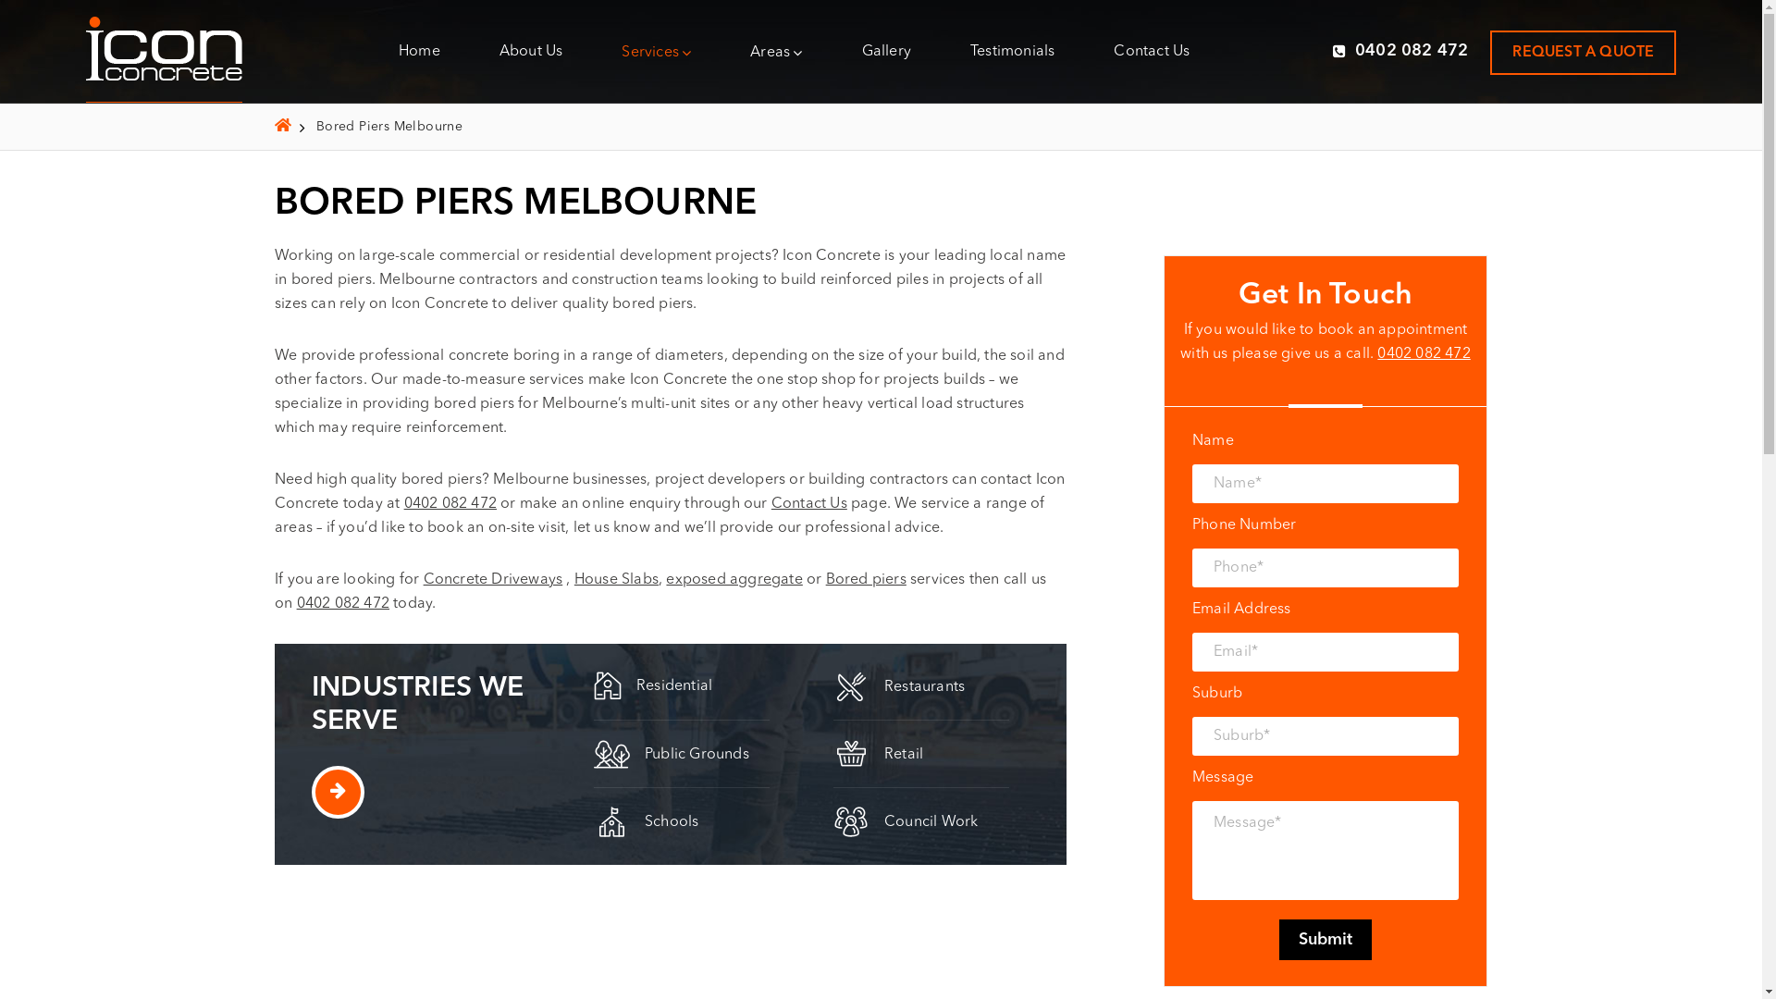  Describe the element at coordinates (1326, 940) in the screenshot. I see `Submit` at that location.